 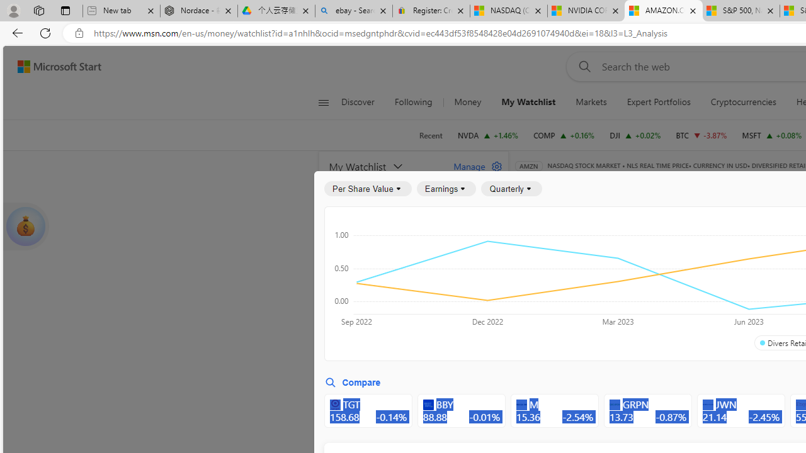 What do you see at coordinates (495, 428) in the screenshot?
I see `add to your watchlist` at bounding box center [495, 428].